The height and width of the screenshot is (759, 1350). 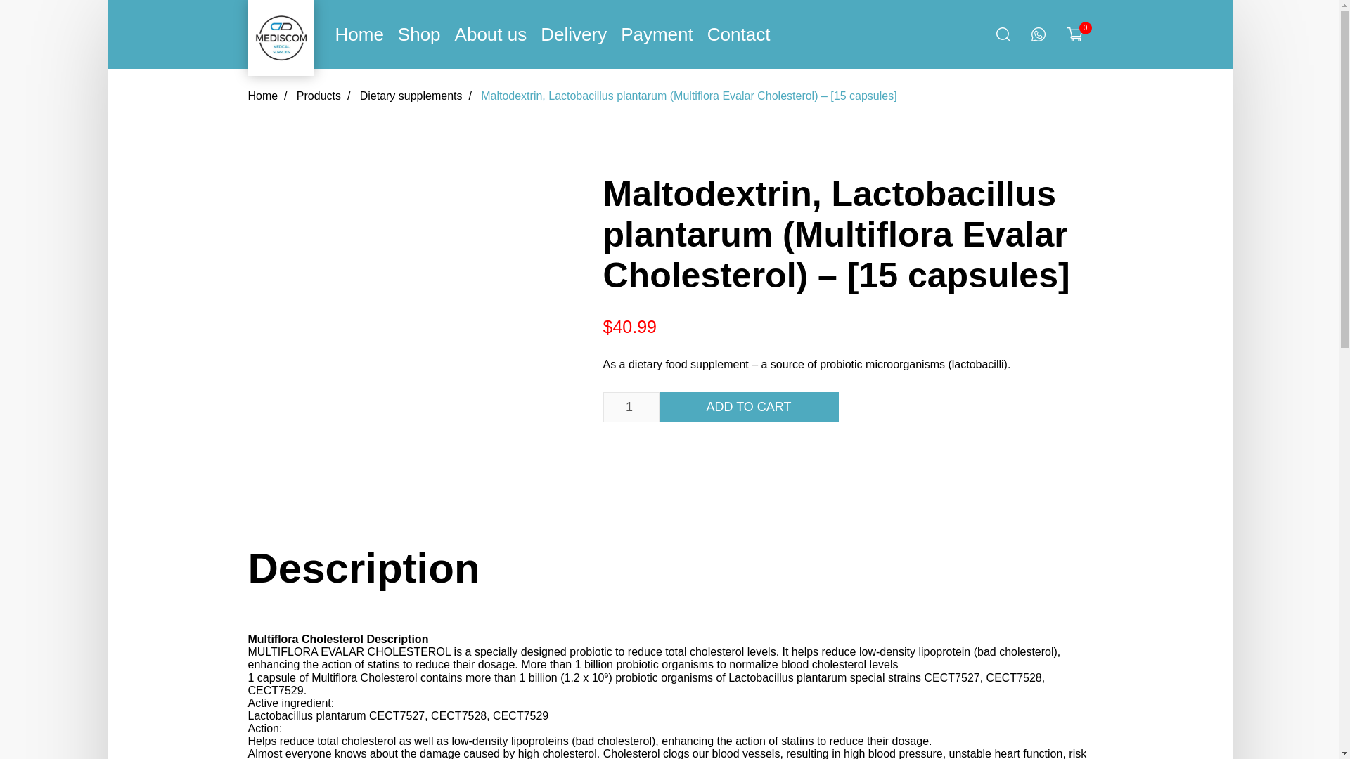 I want to click on 1, so click(x=631, y=407).